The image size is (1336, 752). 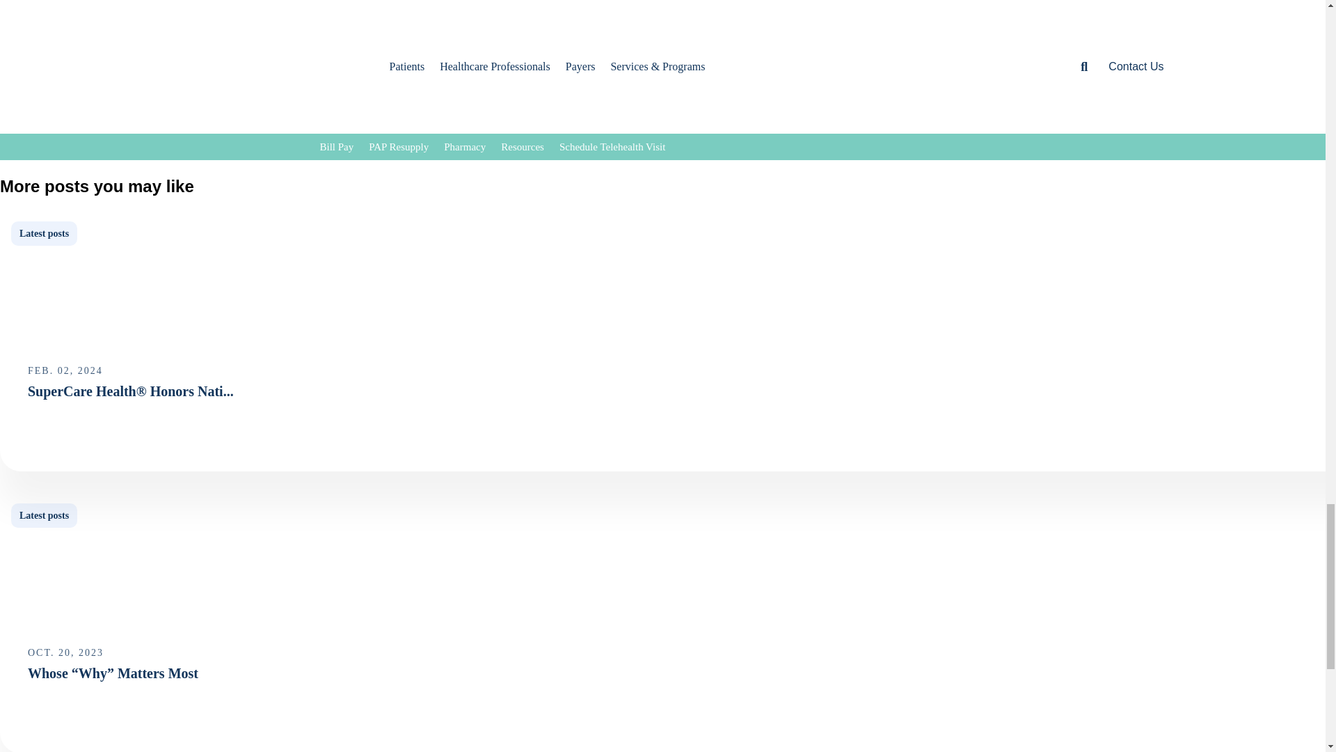 What do you see at coordinates (518, 125) in the screenshot?
I see `here` at bounding box center [518, 125].